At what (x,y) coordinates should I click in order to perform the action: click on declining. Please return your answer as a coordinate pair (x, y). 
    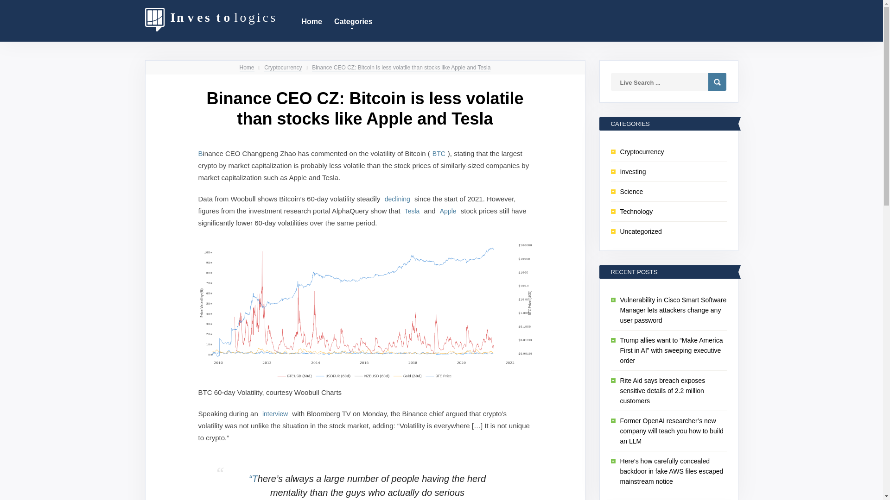
    Looking at the image, I should click on (398, 199).